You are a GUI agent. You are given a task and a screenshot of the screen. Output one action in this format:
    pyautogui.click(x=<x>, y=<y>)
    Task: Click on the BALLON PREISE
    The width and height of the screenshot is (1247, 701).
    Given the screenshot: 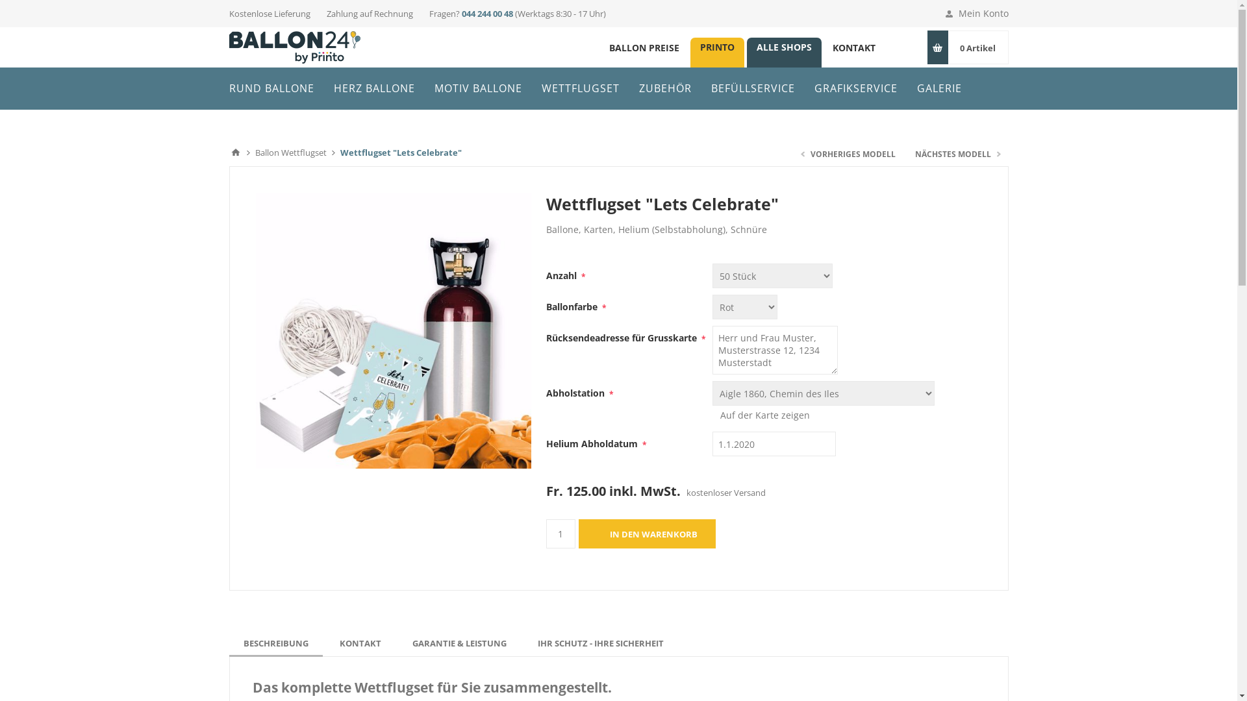 What is the action you would take?
    pyautogui.click(x=644, y=47)
    